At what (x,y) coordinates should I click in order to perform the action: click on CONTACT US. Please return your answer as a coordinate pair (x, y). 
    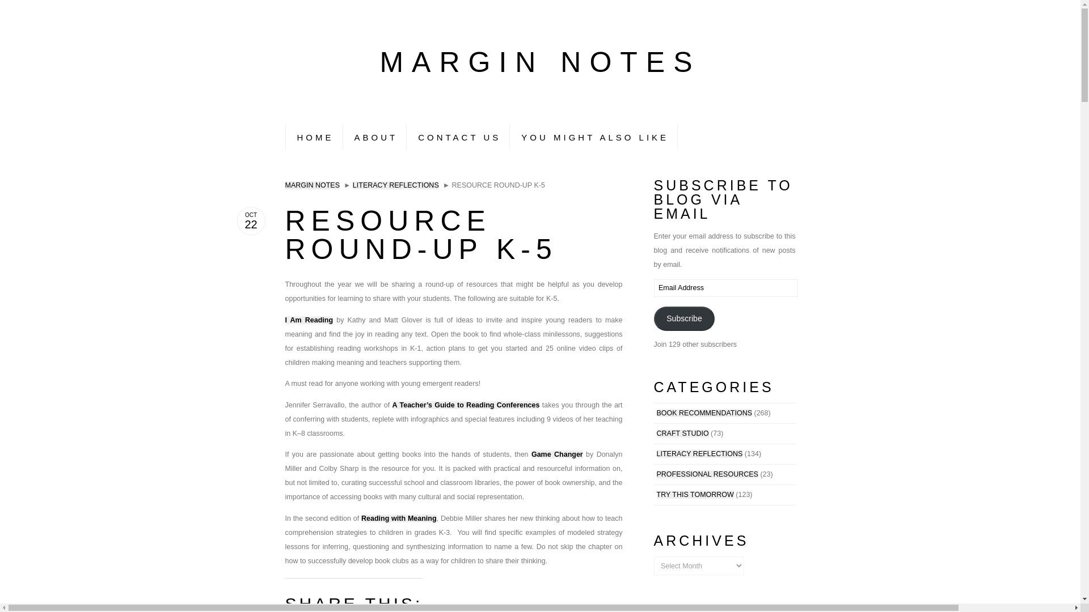
    Looking at the image, I should click on (458, 137).